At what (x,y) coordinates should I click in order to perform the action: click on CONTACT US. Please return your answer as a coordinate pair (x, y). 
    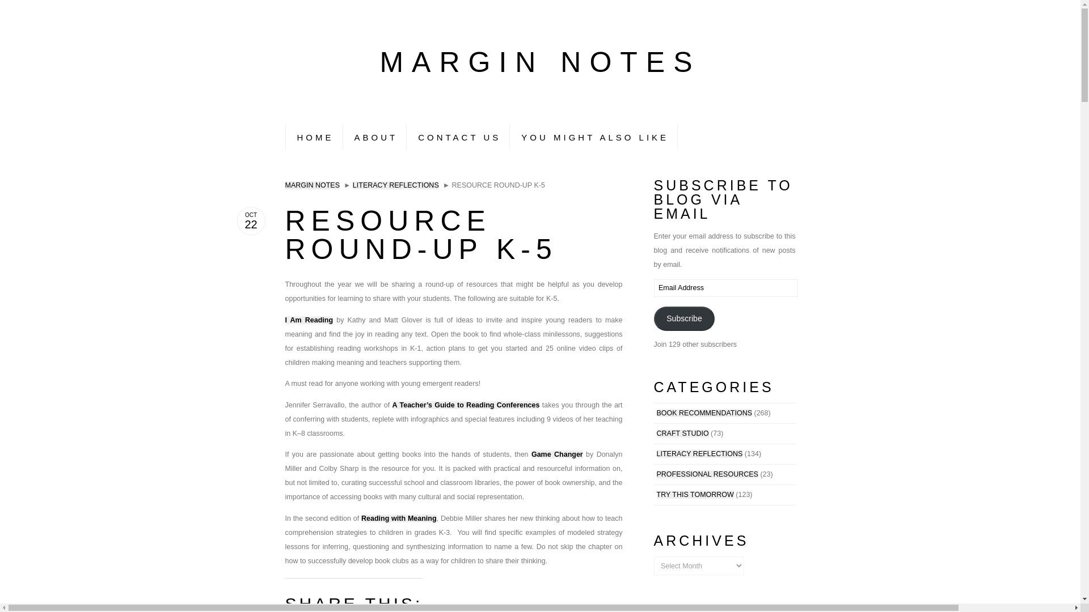
    Looking at the image, I should click on (458, 137).